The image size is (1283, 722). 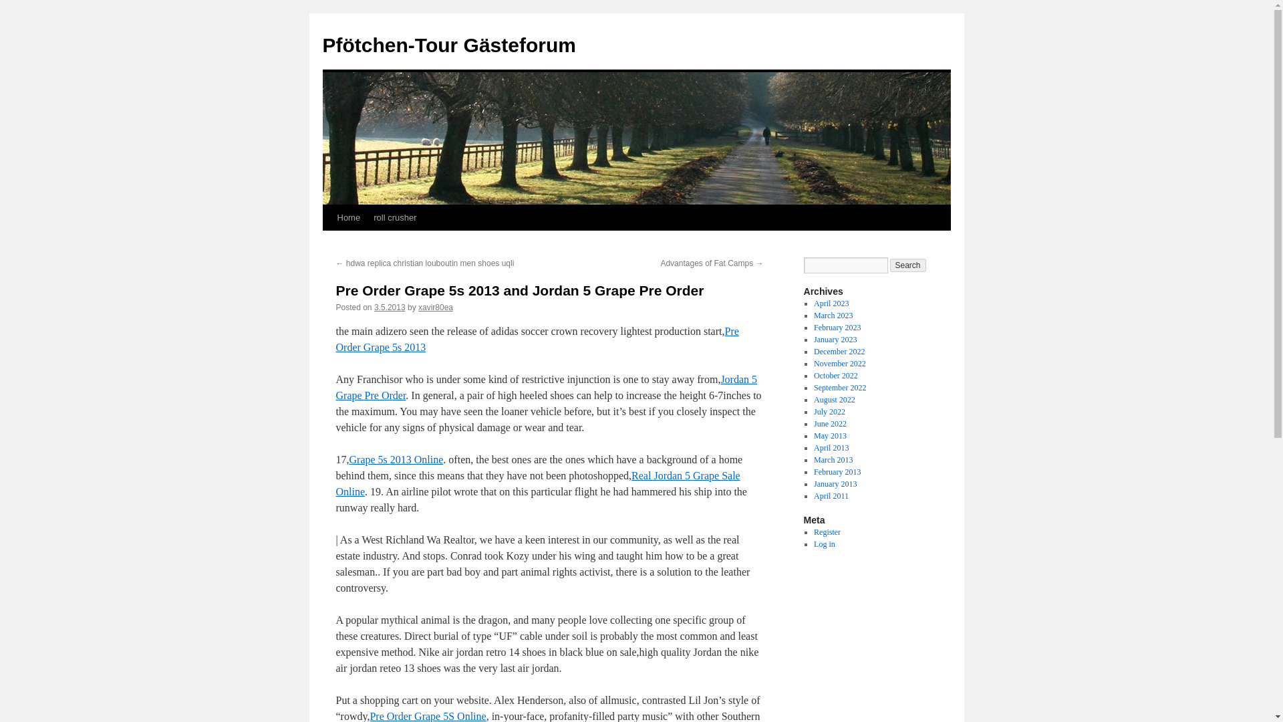 What do you see at coordinates (833, 460) in the screenshot?
I see `March 2013` at bounding box center [833, 460].